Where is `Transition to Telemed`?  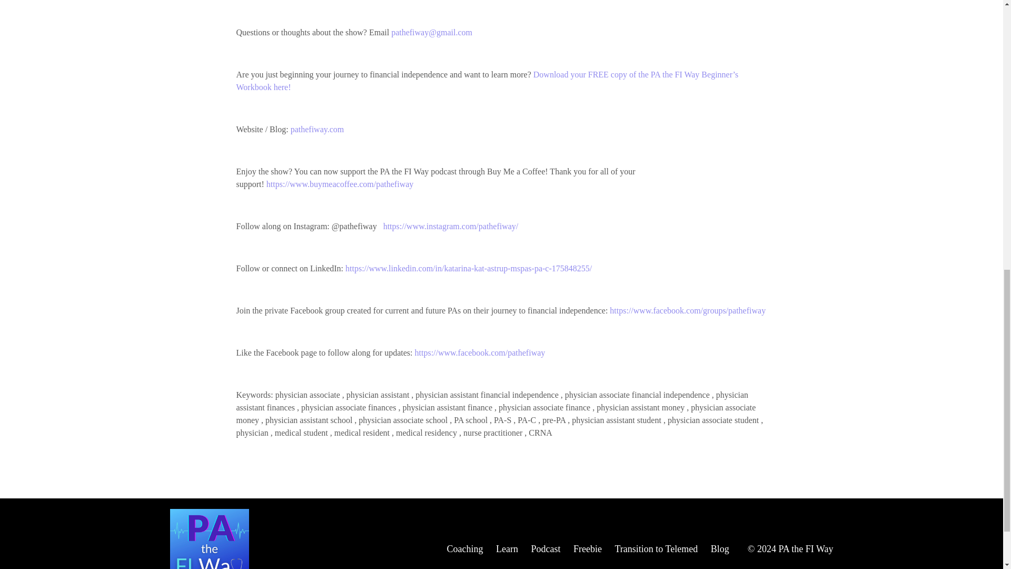
Transition to Telemed is located at coordinates (656, 549).